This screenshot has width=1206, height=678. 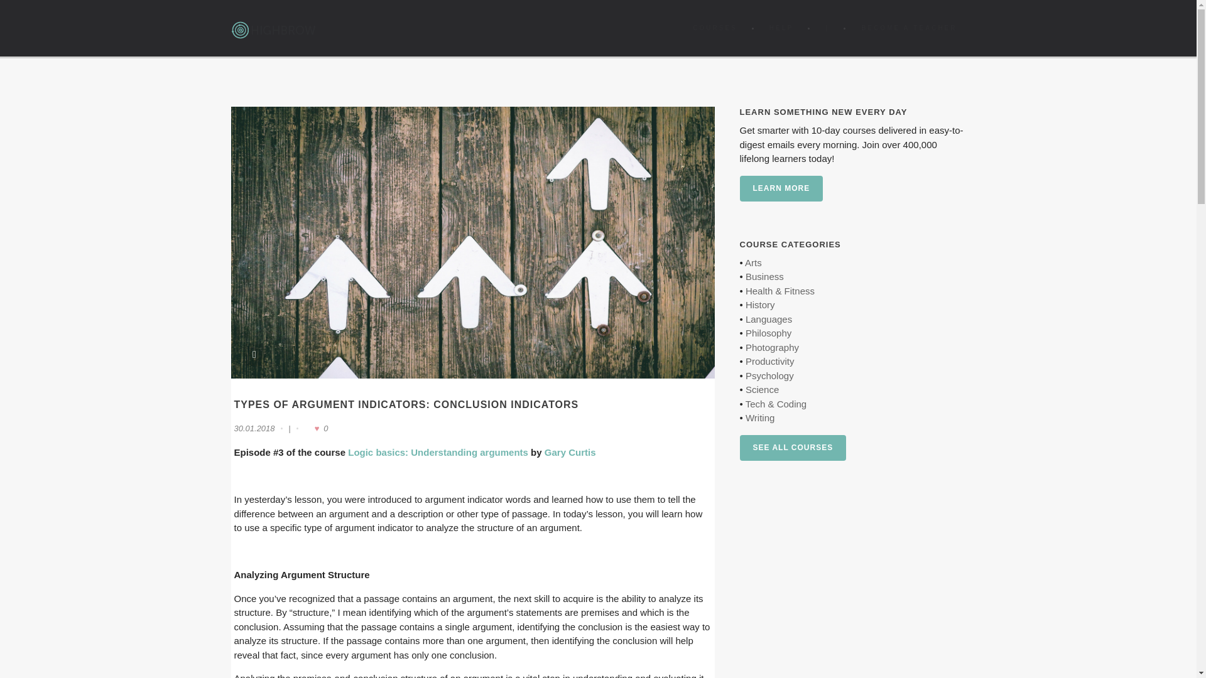 I want to click on BECOME A TEACHER, so click(x=909, y=28).